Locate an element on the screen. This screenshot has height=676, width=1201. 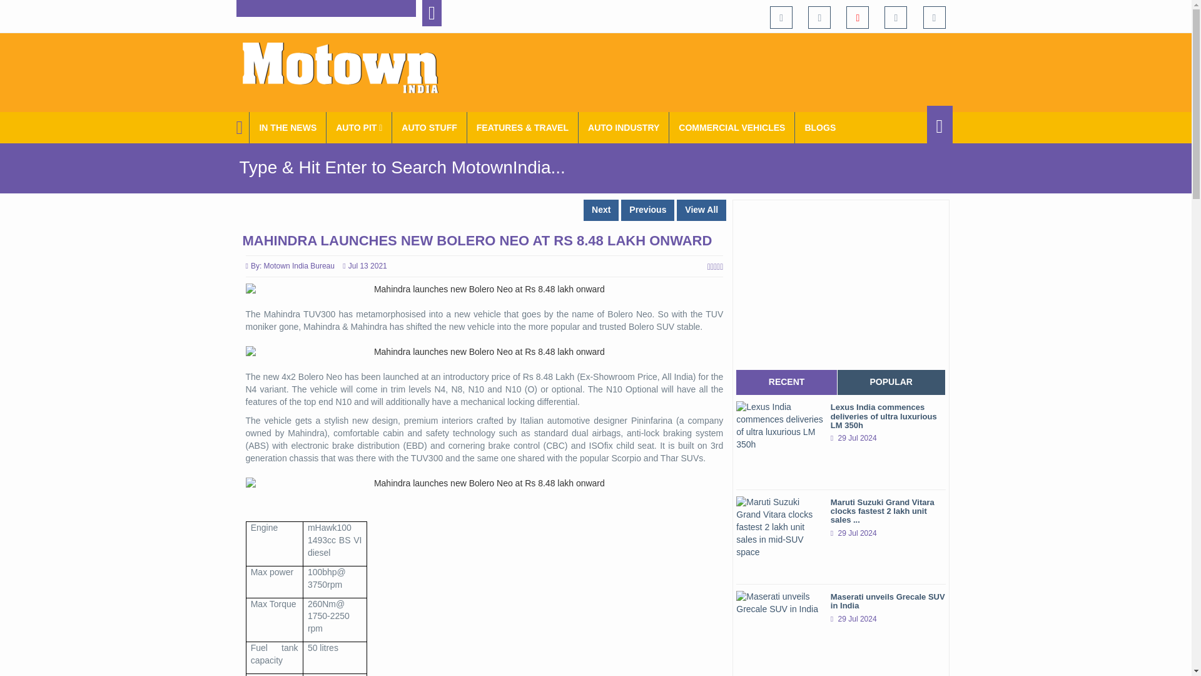
View All Auto-Pit - Motown India is located at coordinates (359, 128).